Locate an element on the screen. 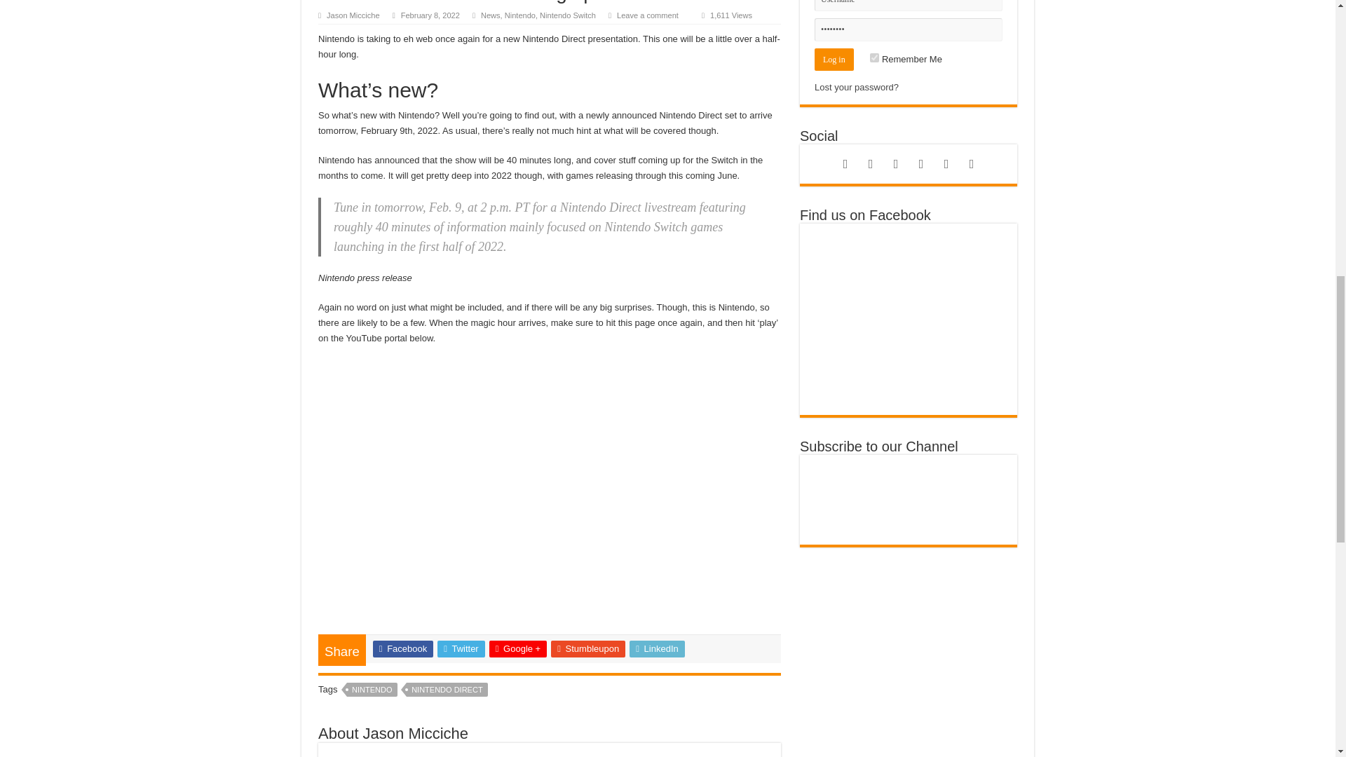 This screenshot has width=1346, height=757. Log in is located at coordinates (834, 60).